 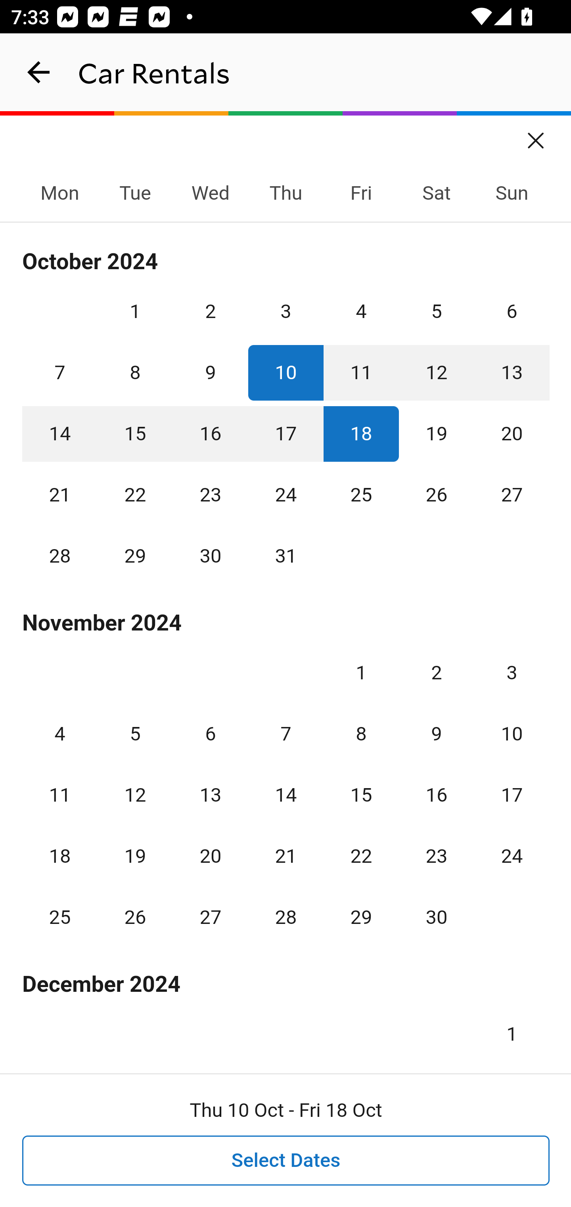 I want to click on 12 November 2024, so click(x=135, y=795).